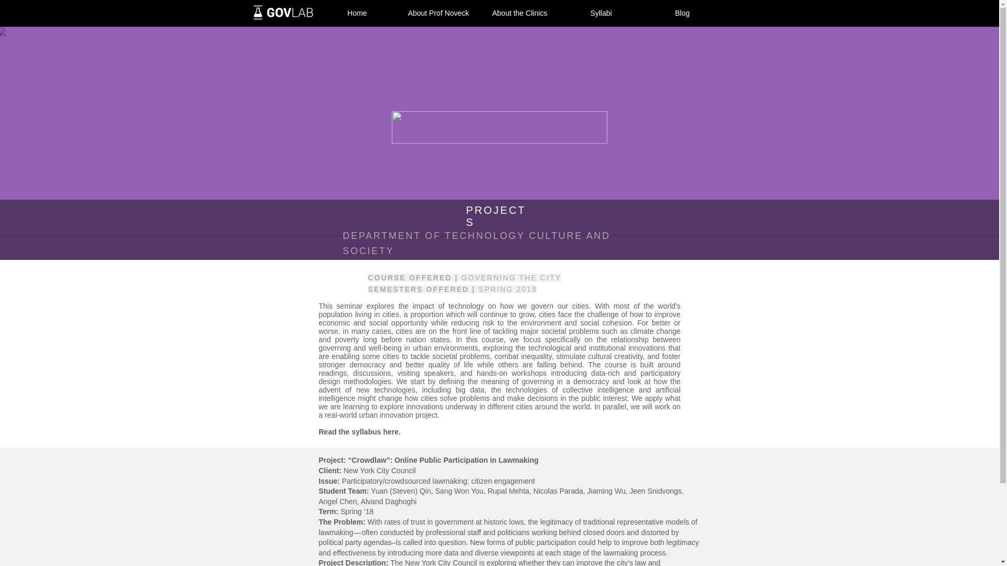 The width and height of the screenshot is (1007, 566). I want to click on Blog, so click(682, 13).